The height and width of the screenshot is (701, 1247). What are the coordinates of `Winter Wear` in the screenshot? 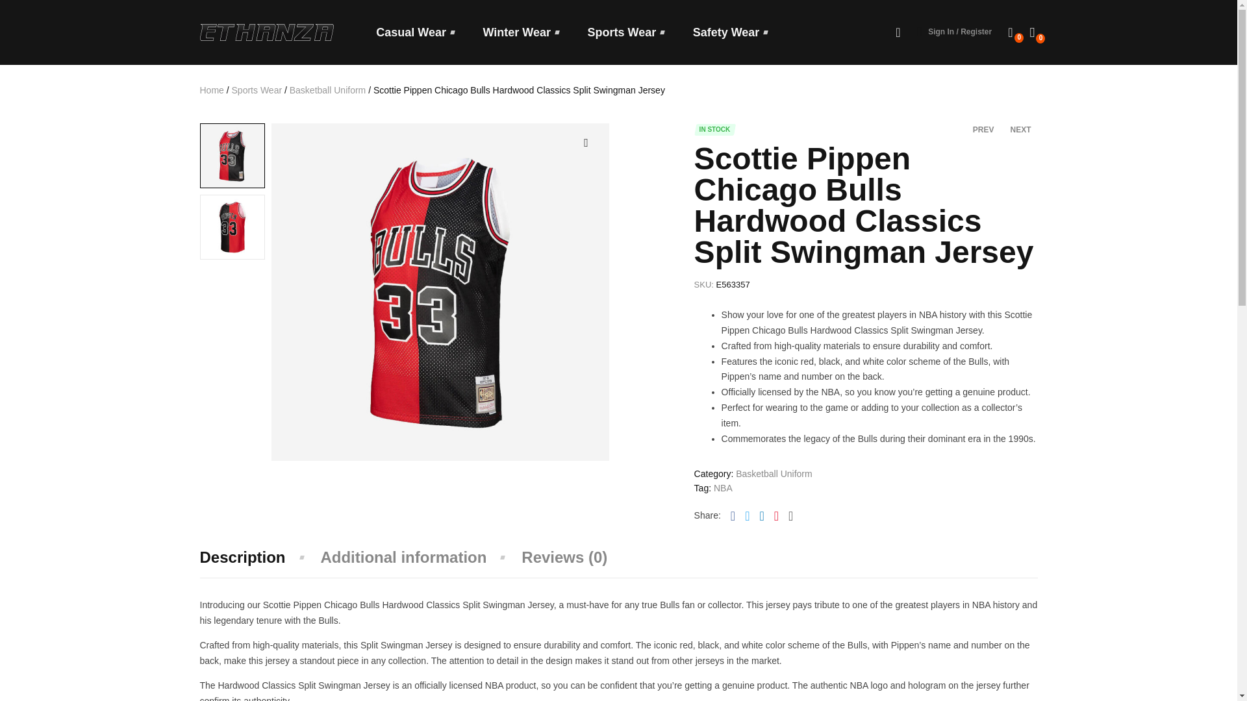 It's located at (521, 31).